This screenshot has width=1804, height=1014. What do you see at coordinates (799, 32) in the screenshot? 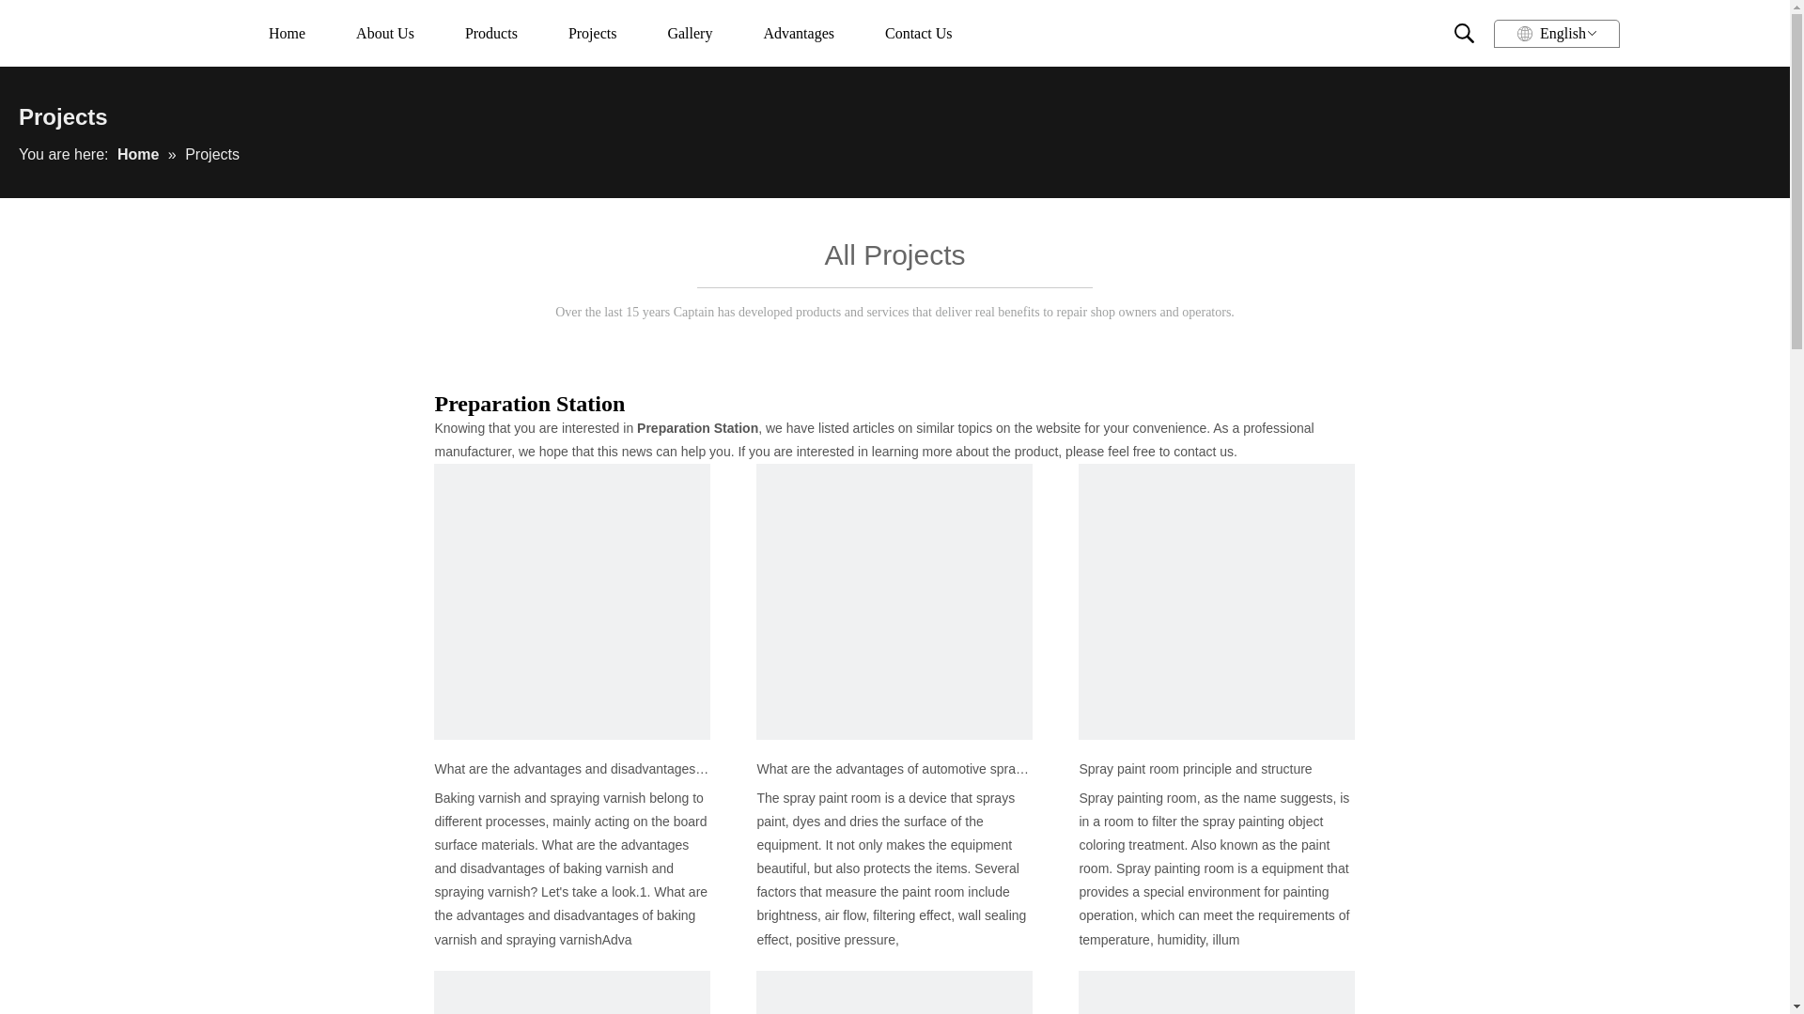
I see `Advantages` at bounding box center [799, 32].